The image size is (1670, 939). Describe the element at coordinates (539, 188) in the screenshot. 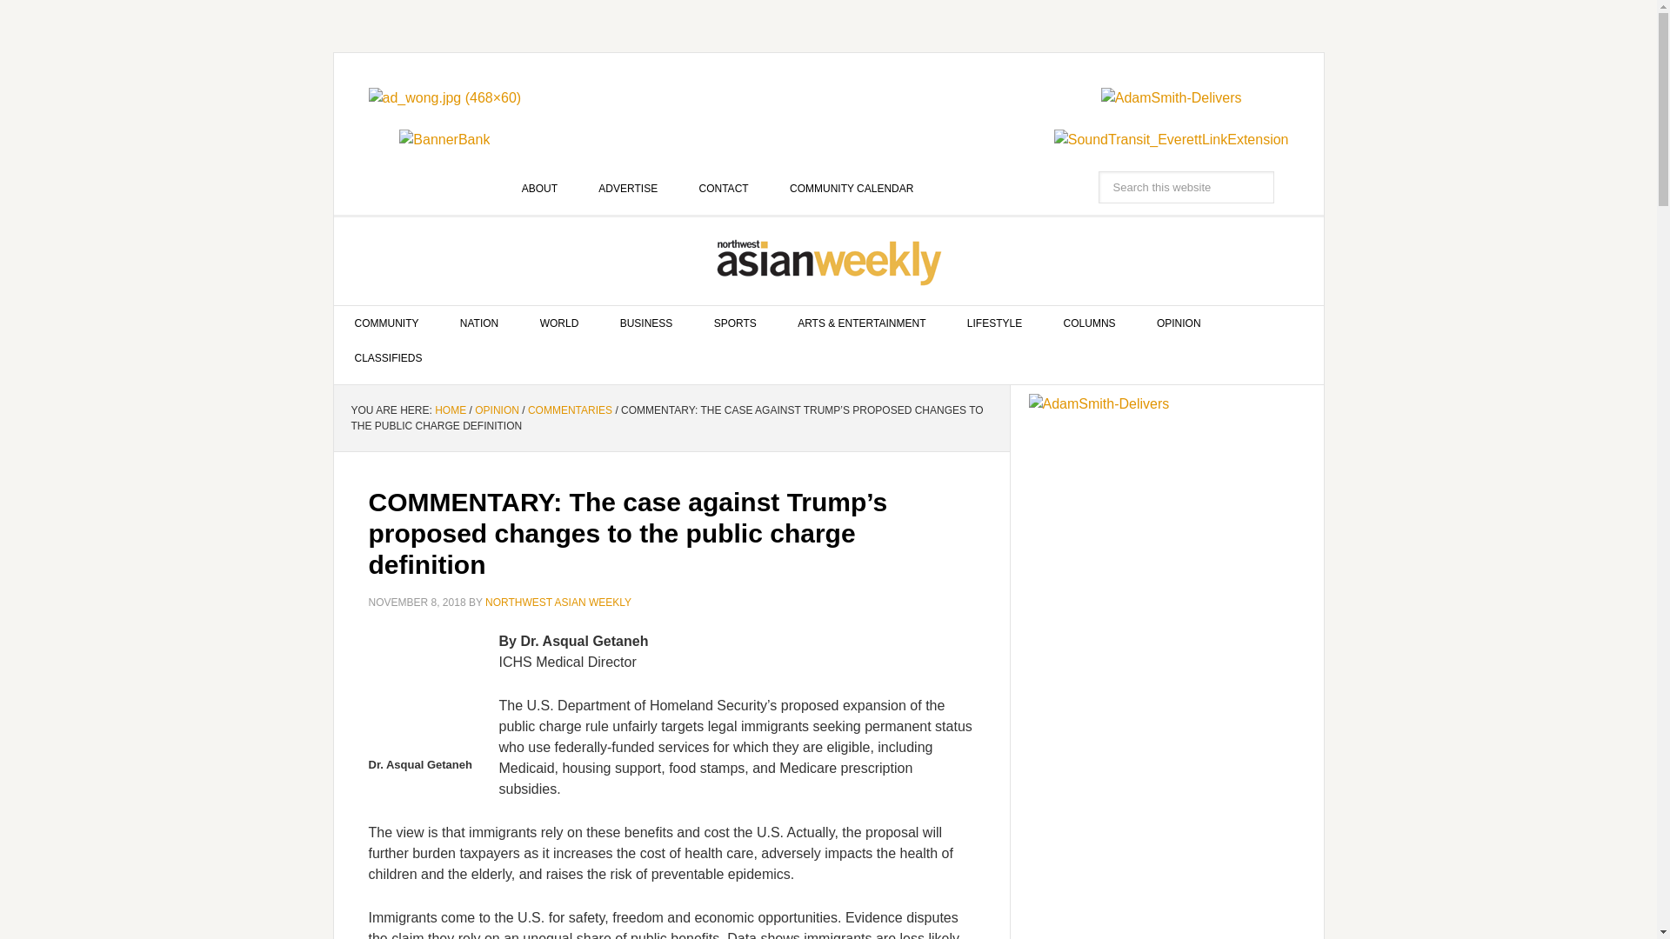

I see `ABOUT` at that location.